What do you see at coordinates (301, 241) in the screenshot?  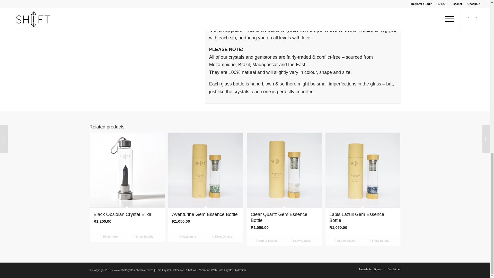 I see `Show Details` at bounding box center [301, 241].